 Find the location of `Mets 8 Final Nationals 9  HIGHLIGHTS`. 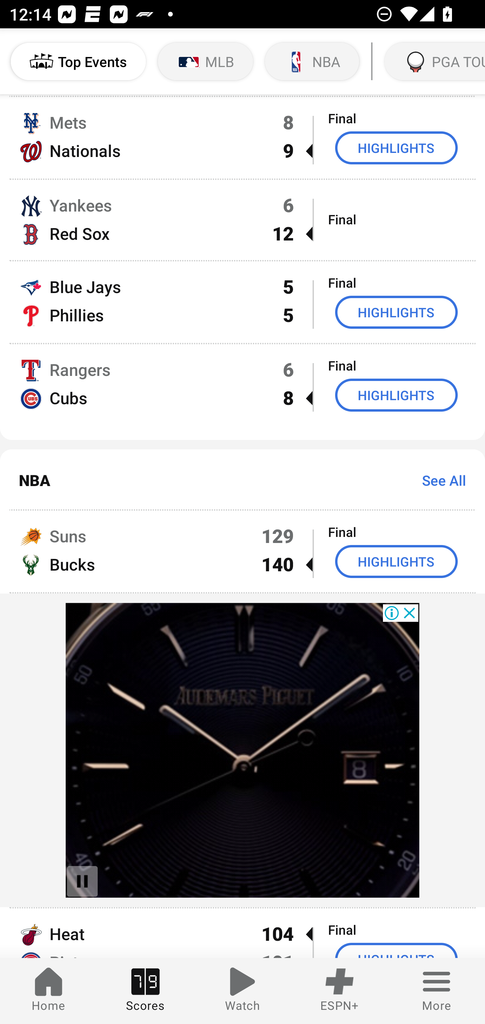

Mets 8 Final Nationals 9  HIGHLIGHTS is located at coordinates (243, 137).